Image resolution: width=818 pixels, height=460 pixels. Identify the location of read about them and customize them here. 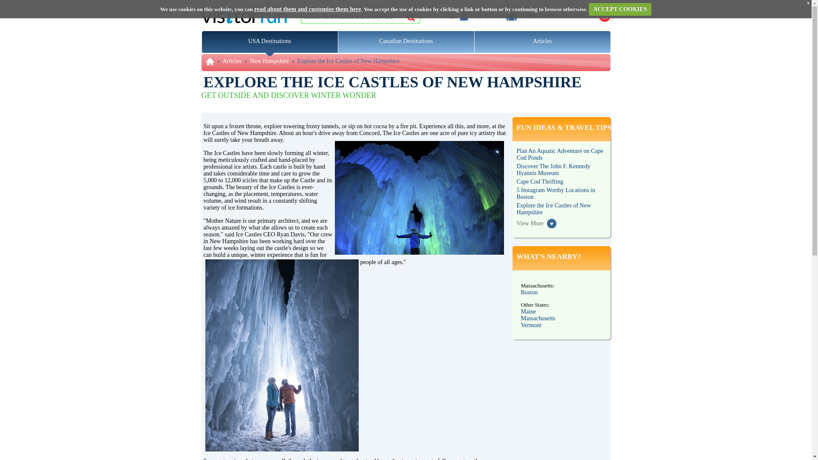
(308, 9).